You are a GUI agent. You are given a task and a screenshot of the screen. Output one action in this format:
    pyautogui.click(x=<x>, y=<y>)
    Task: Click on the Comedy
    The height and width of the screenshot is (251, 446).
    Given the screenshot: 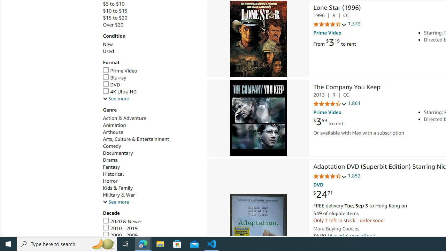 What is the action you would take?
    pyautogui.click(x=112, y=146)
    